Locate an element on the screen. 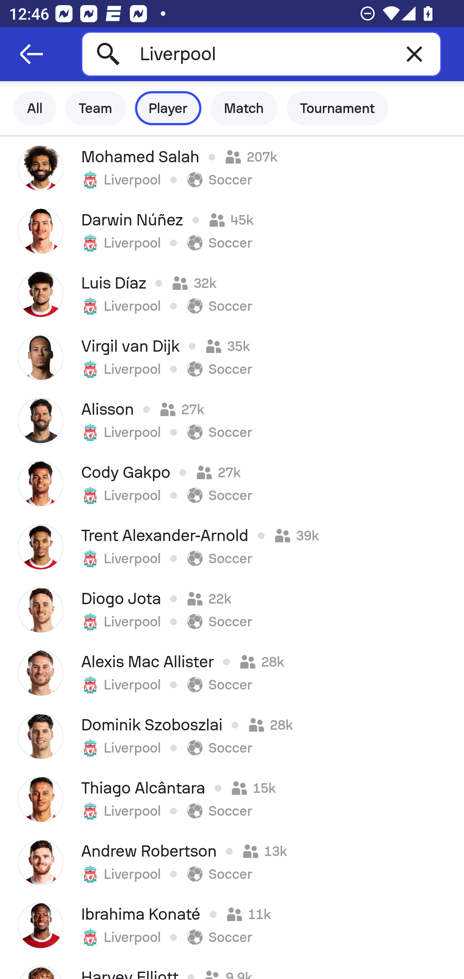 This screenshot has width=464, height=979. Thiago Alcântara 15k Liverpool Soccer is located at coordinates (232, 799).